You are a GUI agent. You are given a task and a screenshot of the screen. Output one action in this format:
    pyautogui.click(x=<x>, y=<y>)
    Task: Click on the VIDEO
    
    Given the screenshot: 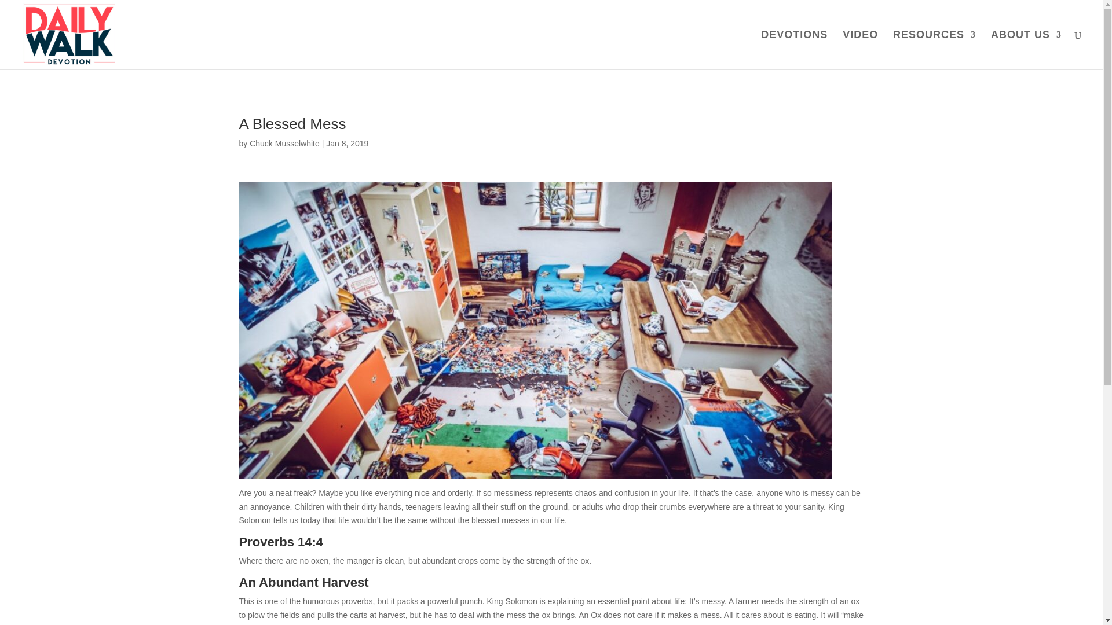 What is the action you would take?
    pyautogui.click(x=861, y=50)
    